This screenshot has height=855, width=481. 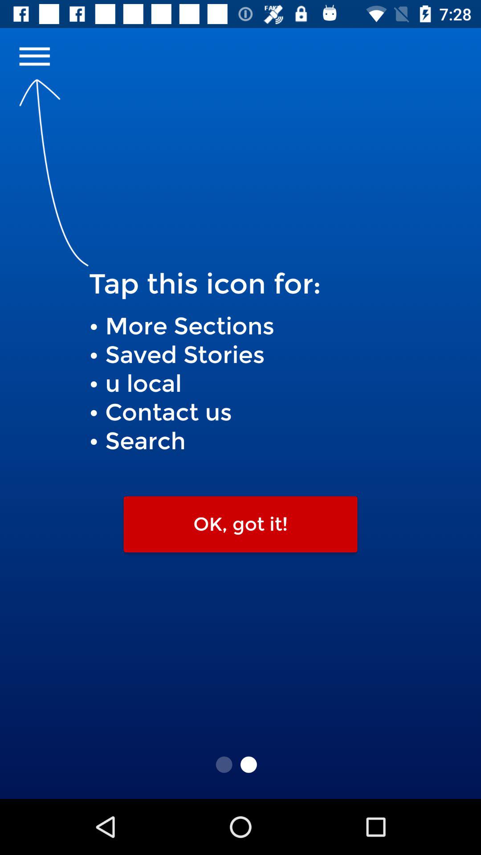 I want to click on press the ok, got it! icon, so click(x=240, y=524).